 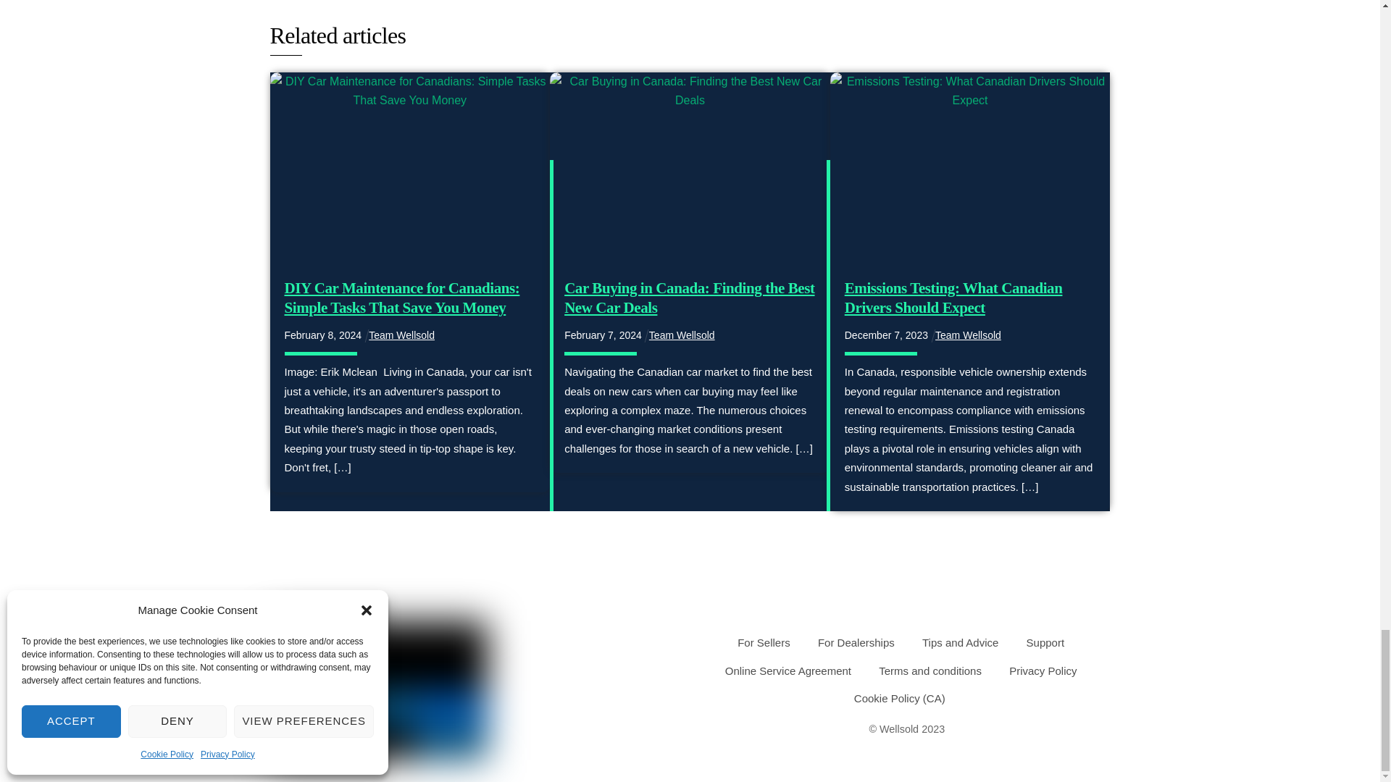 What do you see at coordinates (953, 298) in the screenshot?
I see `Emissions Testing: What Canadian Drivers Should Expect` at bounding box center [953, 298].